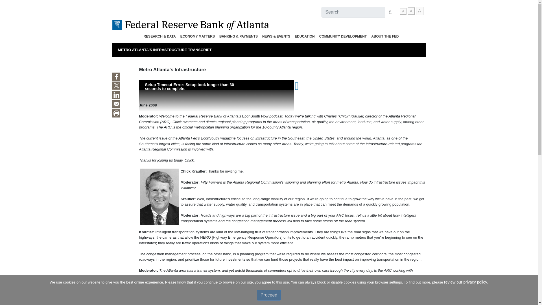 The height and width of the screenshot is (305, 542). What do you see at coordinates (116, 77) in the screenshot?
I see `Facebook share` at bounding box center [116, 77].